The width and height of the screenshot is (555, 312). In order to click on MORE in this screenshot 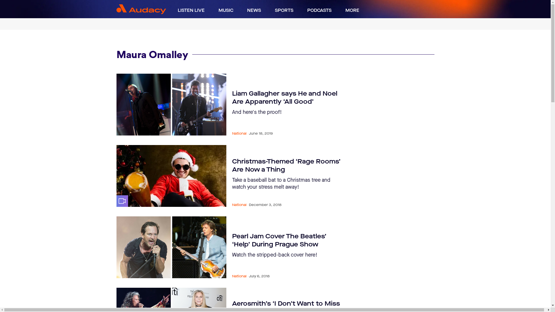, I will do `click(352, 10)`.